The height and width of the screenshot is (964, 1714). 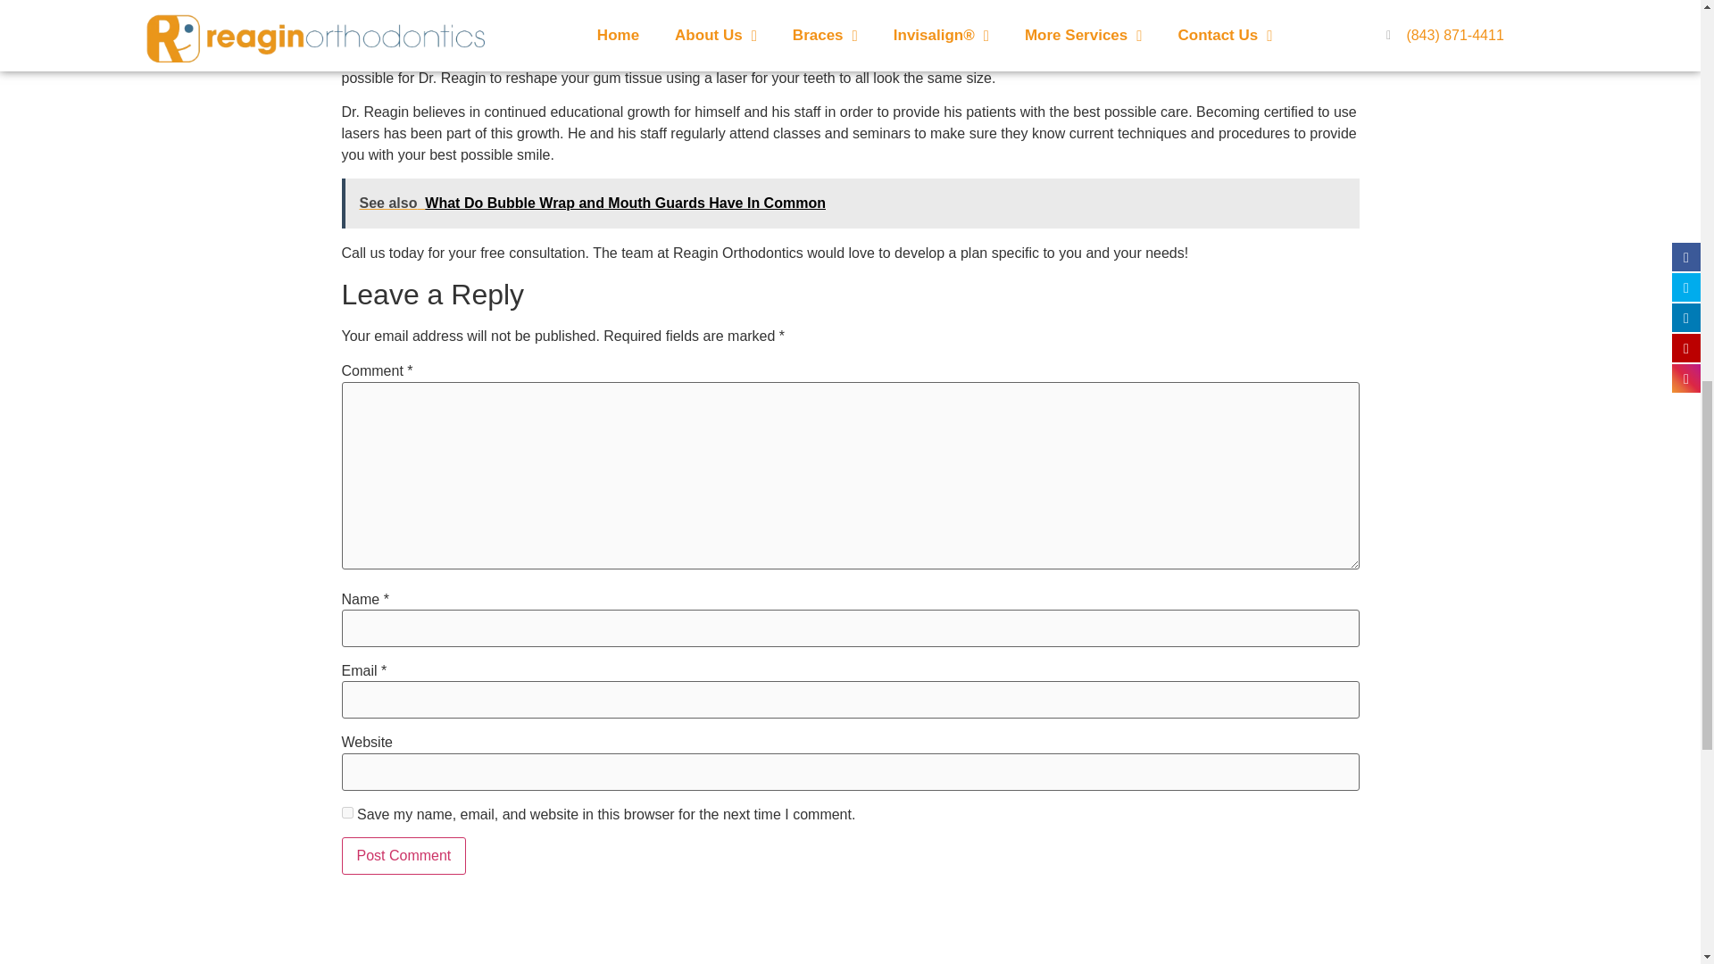 What do you see at coordinates (346, 812) in the screenshot?
I see `yes` at bounding box center [346, 812].